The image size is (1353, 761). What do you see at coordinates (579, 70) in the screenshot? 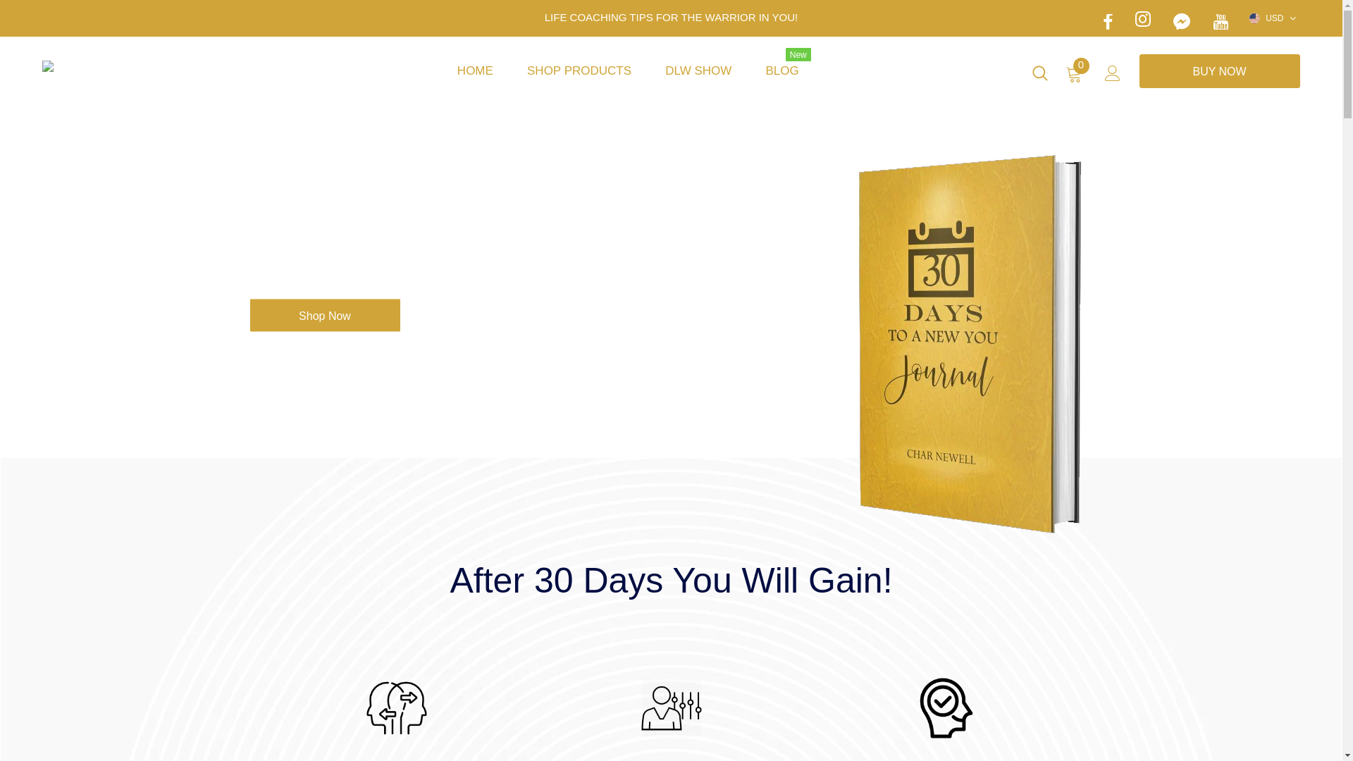
I see `SHOP PRODUCTS` at bounding box center [579, 70].